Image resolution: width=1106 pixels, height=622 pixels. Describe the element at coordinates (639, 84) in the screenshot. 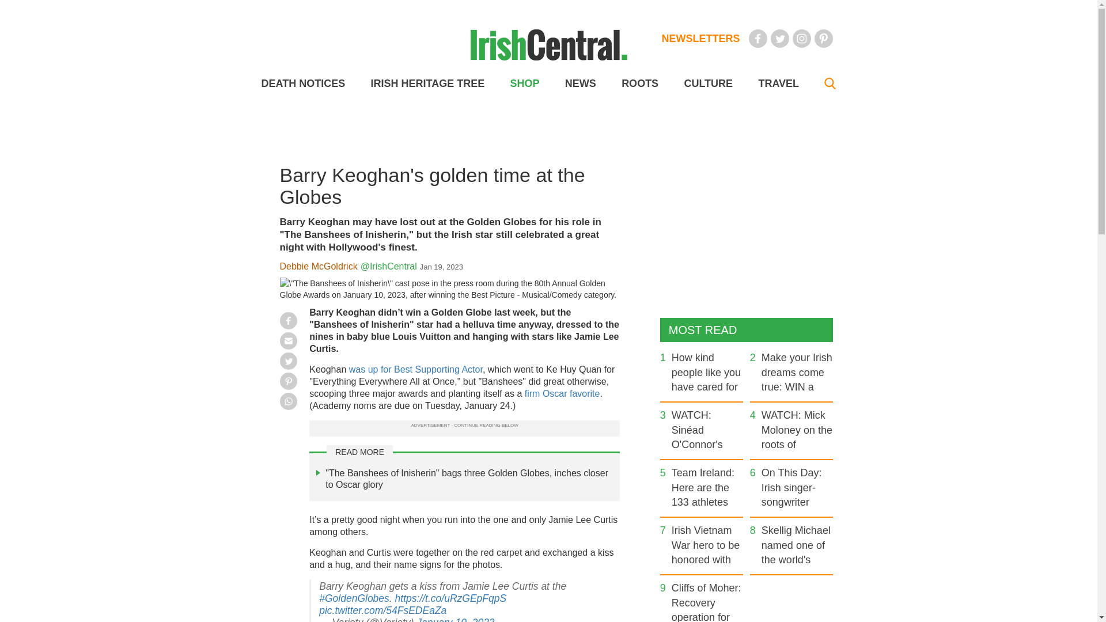

I see `ROOTS` at that location.